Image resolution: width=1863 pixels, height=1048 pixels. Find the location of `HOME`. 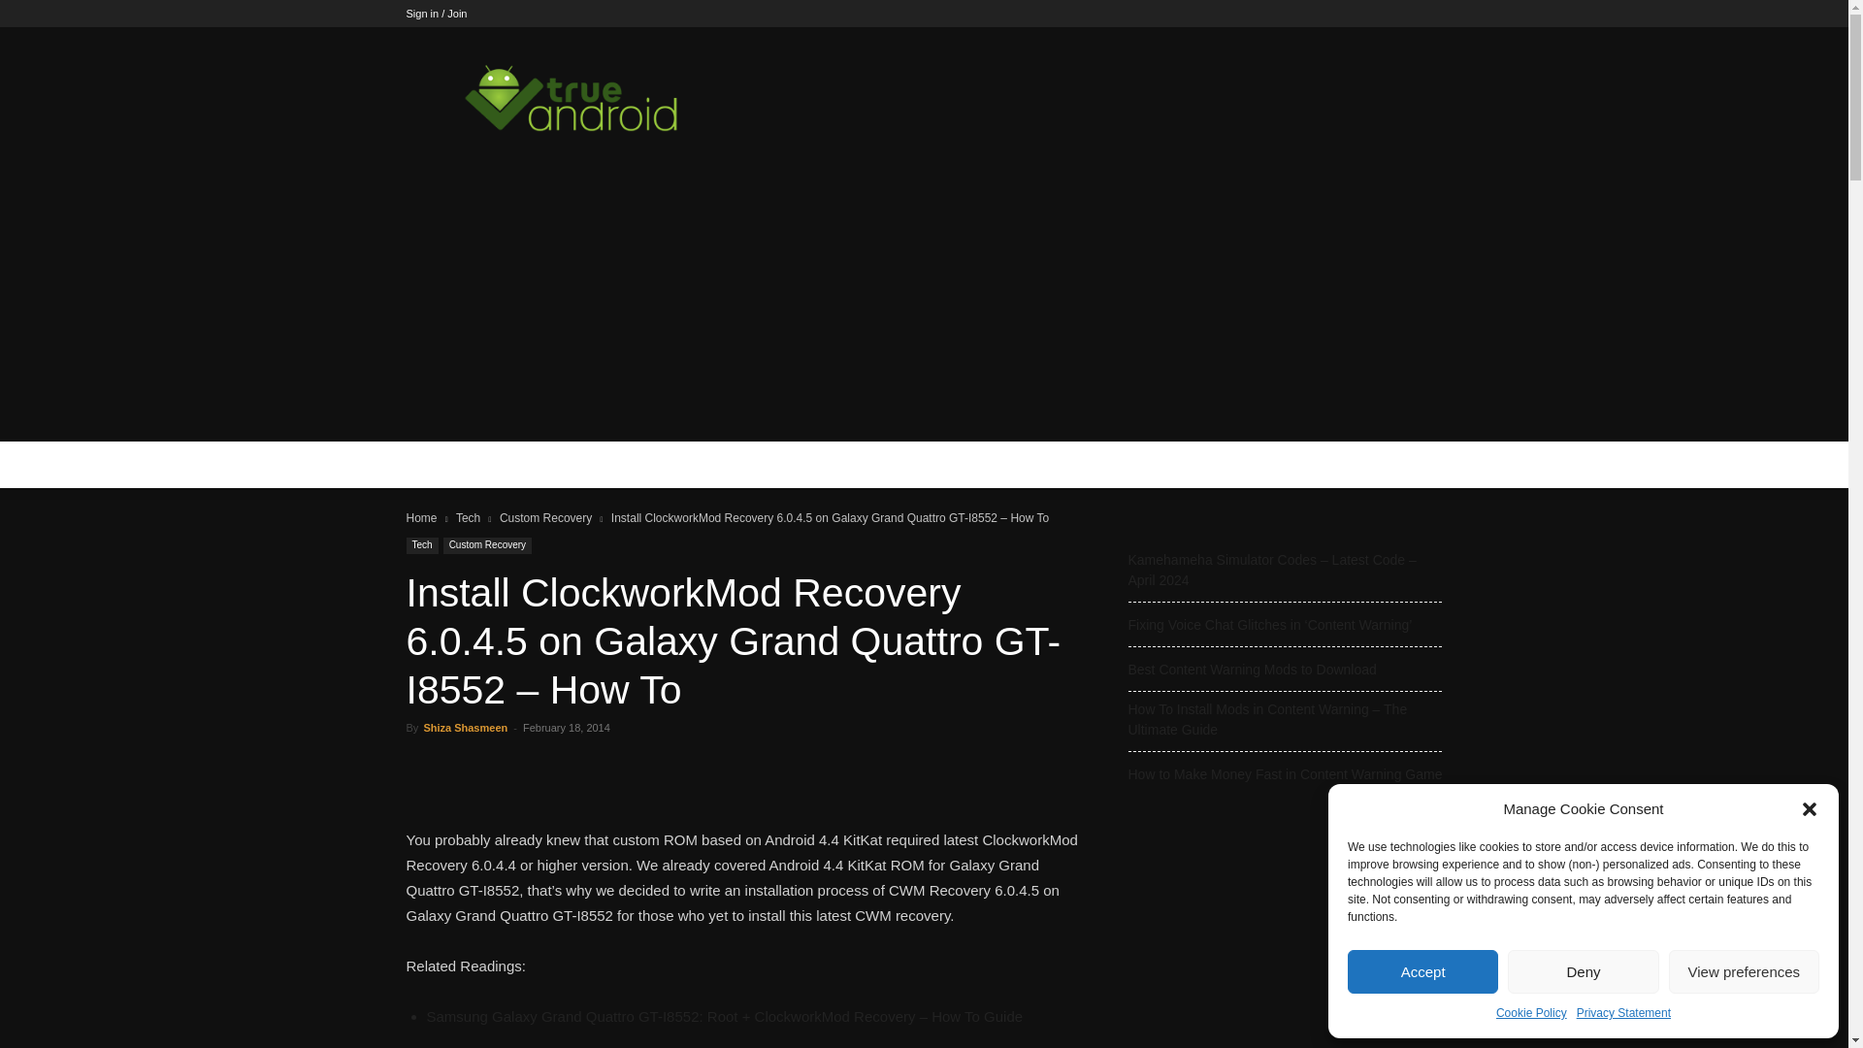

HOME is located at coordinates (439, 464).